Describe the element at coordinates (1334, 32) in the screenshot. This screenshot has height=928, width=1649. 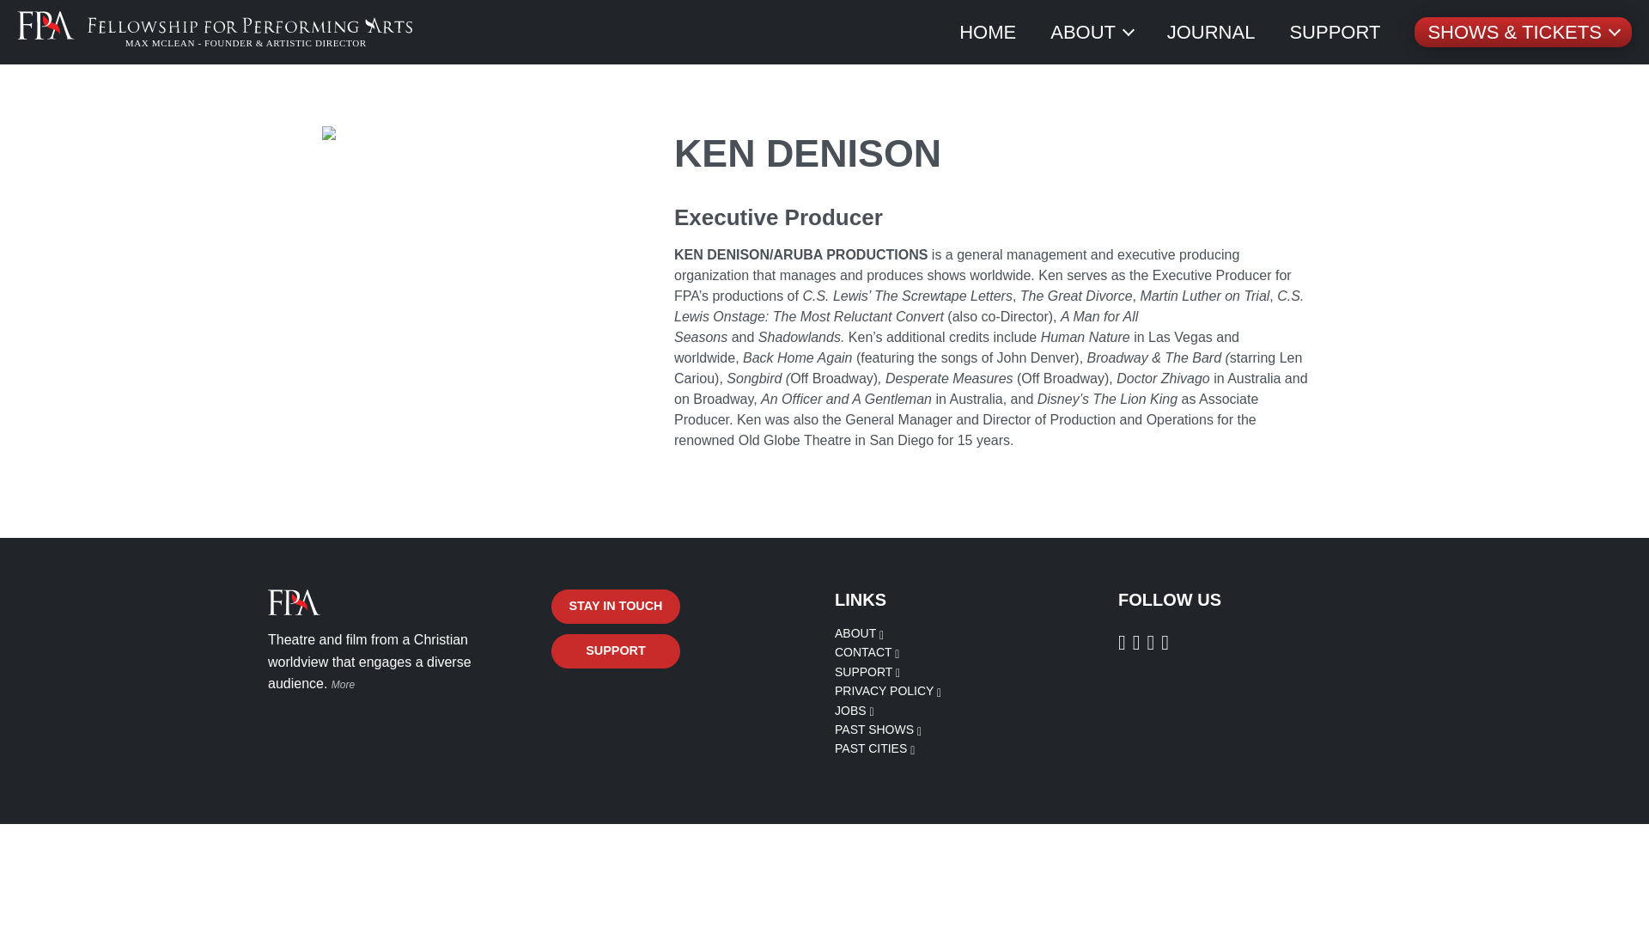
I see `SUPPORT` at that location.